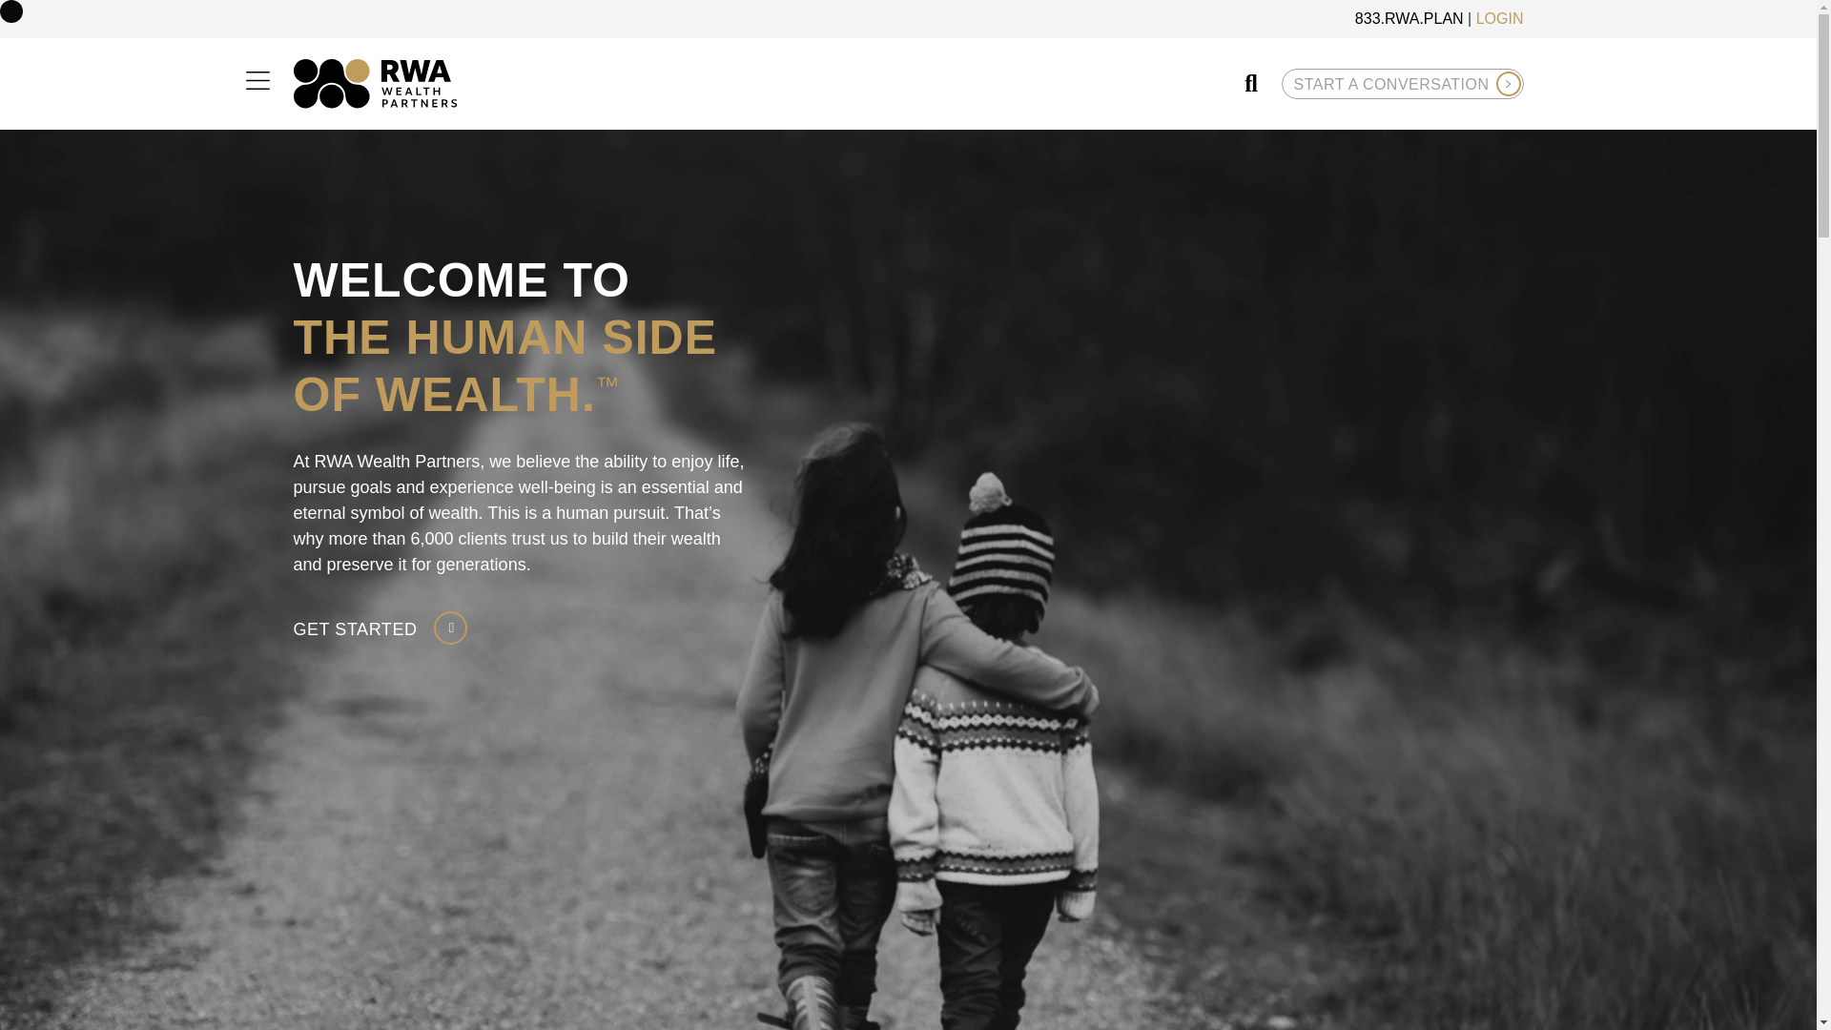 The image size is (1831, 1030). I want to click on LOGIN, so click(1499, 18).